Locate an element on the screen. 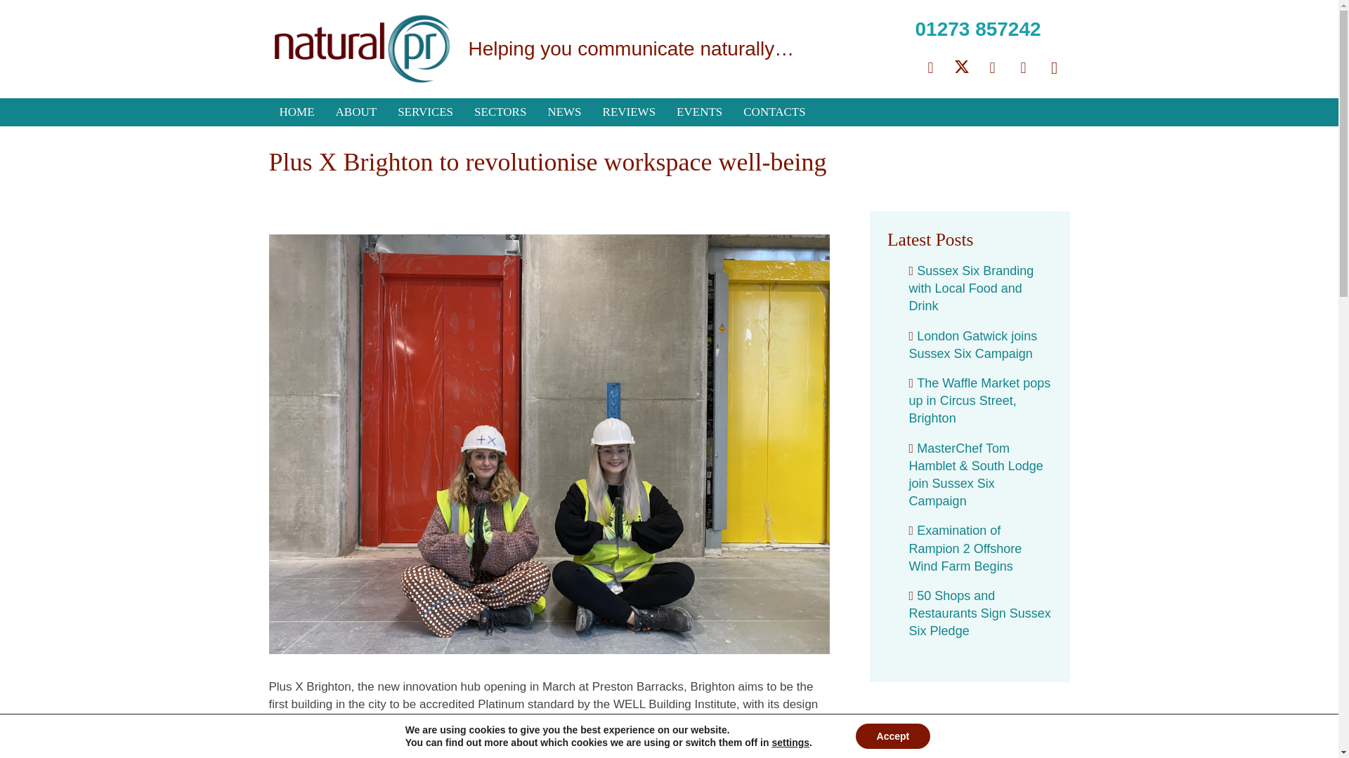 Image resolution: width=1349 pixels, height=758 pixels. EVENTS is located at coordinates (699, 112).